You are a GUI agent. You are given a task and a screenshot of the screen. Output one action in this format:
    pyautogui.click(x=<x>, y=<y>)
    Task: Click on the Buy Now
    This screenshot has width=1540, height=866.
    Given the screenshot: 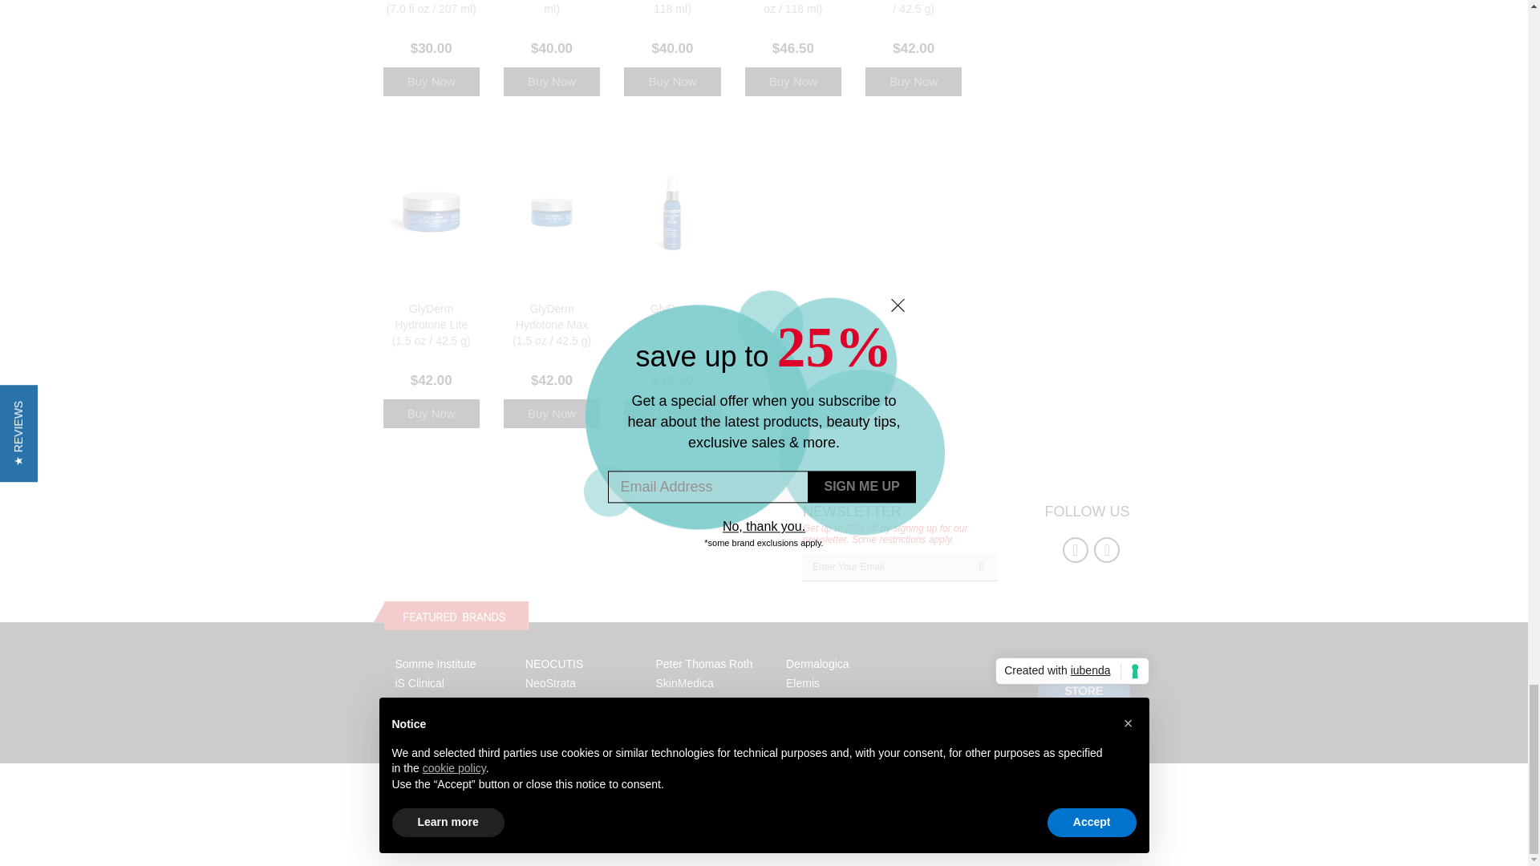 What is the action you would take?
    pyautogui.click(x=672, y=82)
    